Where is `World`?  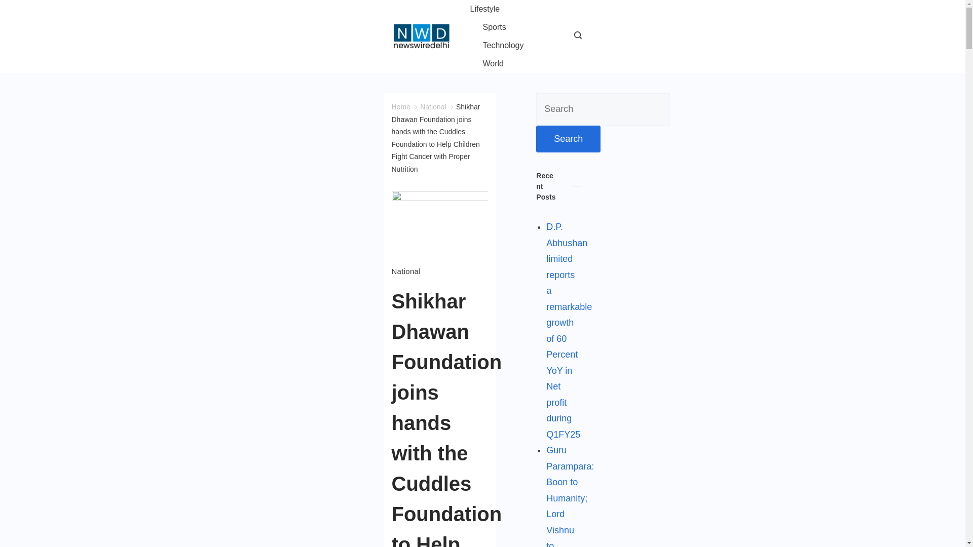
World is located at coordinates (486, 64).